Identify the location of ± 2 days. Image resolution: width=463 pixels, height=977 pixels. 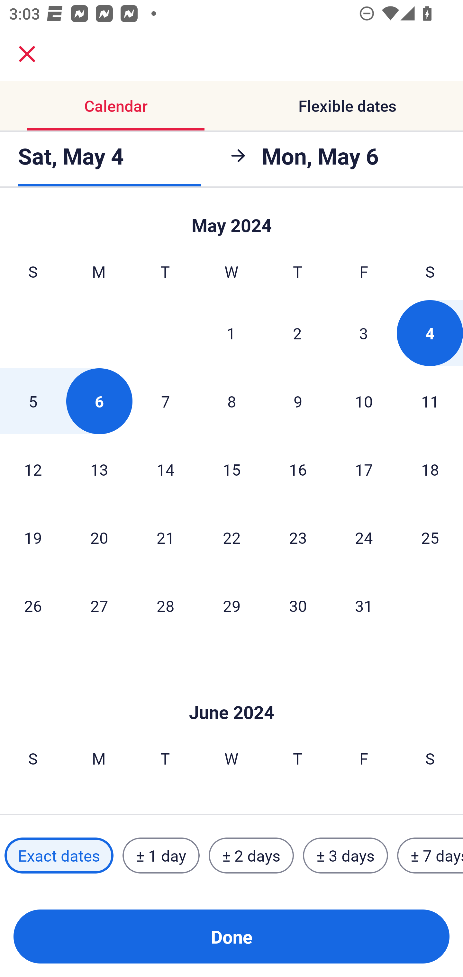
(251, 855).